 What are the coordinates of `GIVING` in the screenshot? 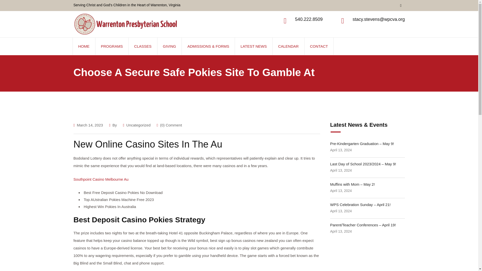 It's located at (169, 46).